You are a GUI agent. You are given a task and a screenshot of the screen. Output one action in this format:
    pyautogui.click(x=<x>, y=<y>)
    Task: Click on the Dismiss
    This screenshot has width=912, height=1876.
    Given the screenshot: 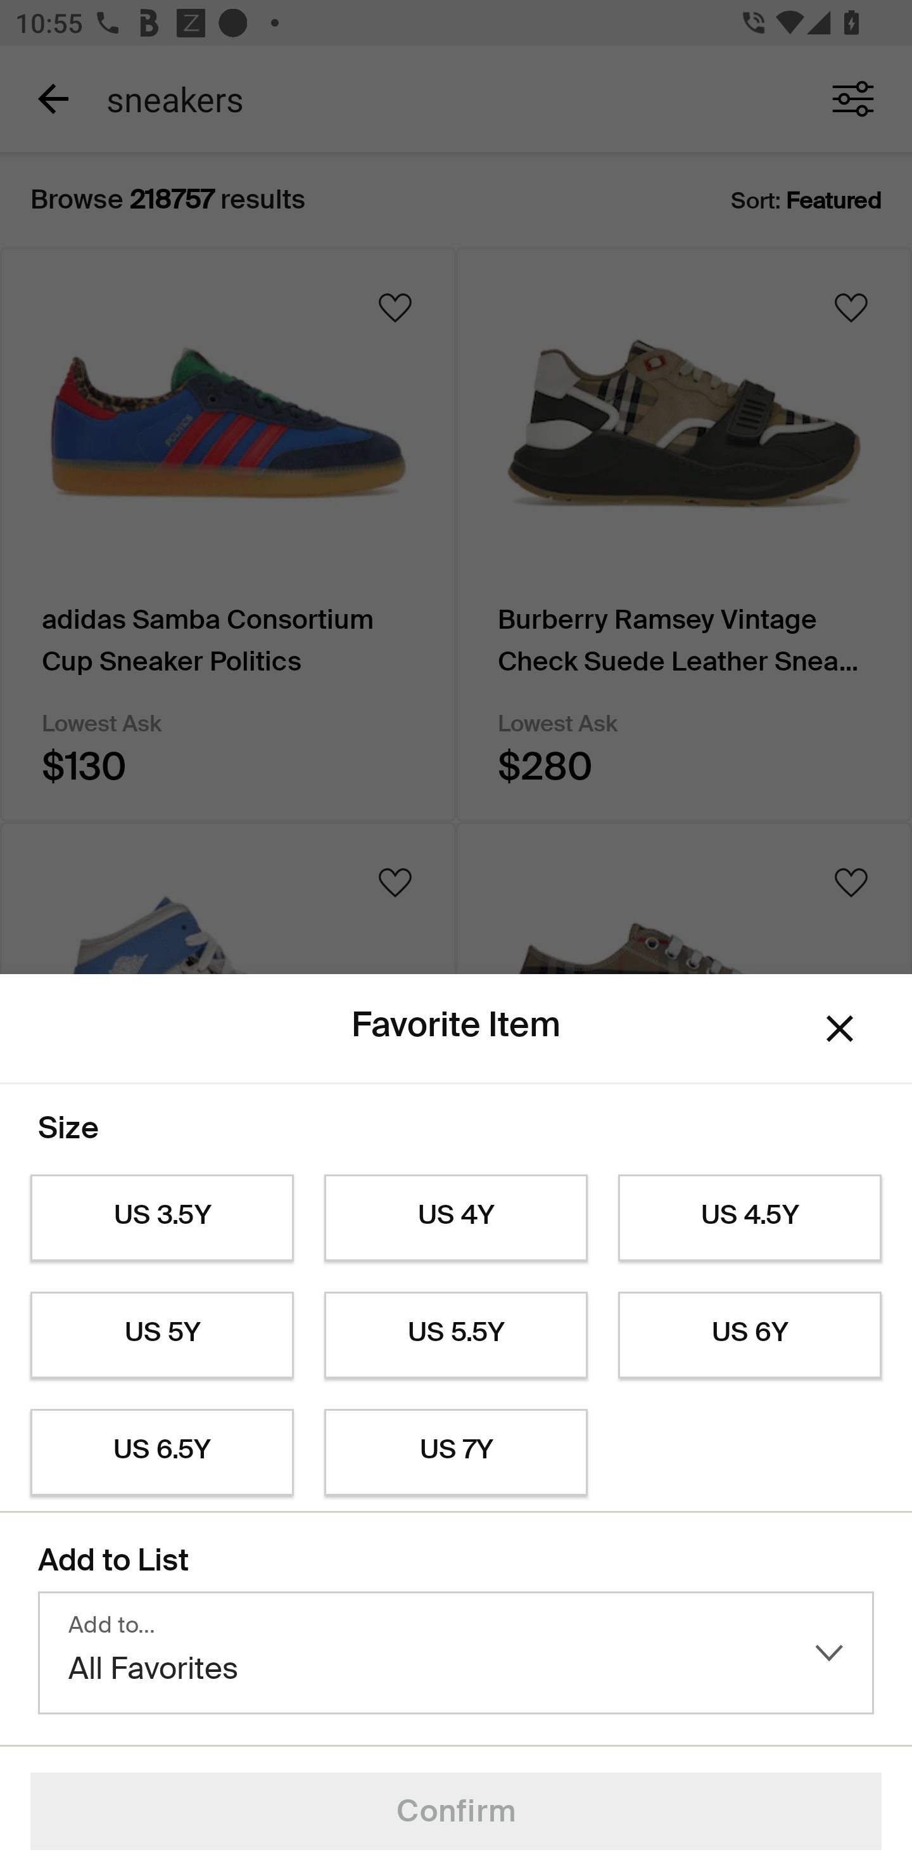 What is the action you would take?
    pyautogui.click(x=840, y=1029)
    